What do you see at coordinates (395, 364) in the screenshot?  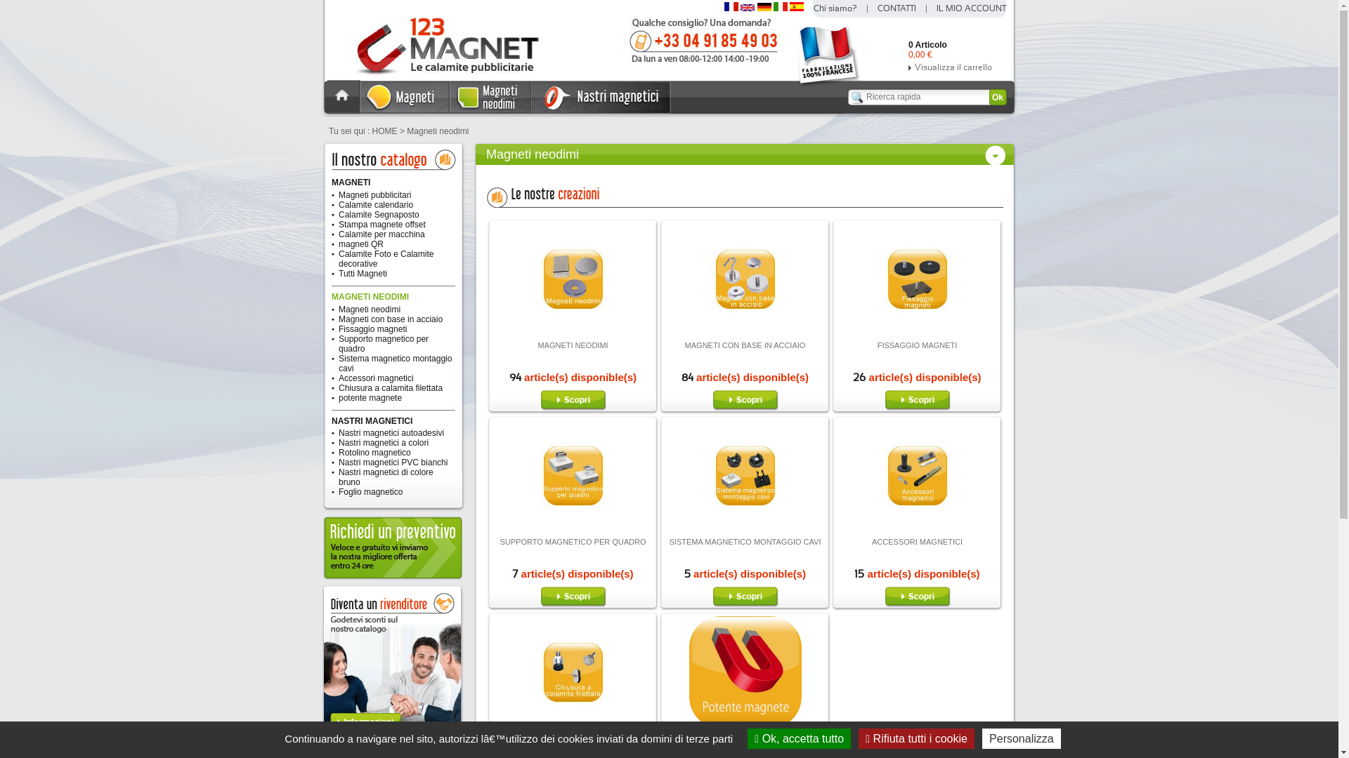 I see `Sistema magnetico montaggio cavi` at bounding box center [395, 364].